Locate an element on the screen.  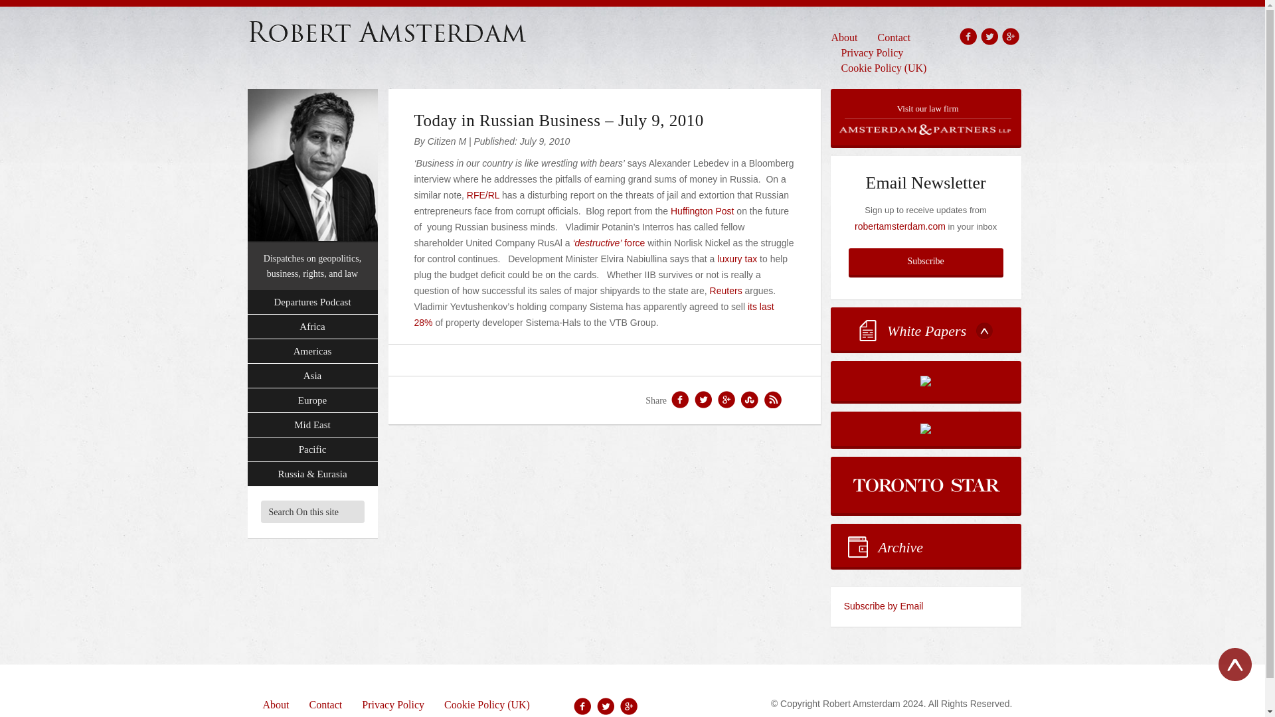
White Papers is located at coordinates (926, 329).